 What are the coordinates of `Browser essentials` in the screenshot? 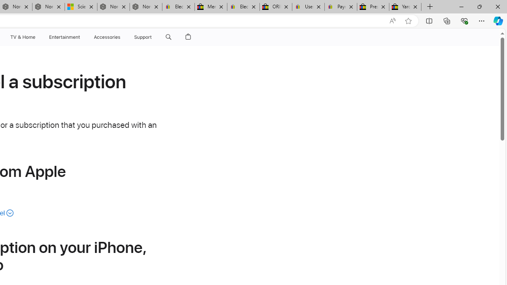 It's located at (464, 21).